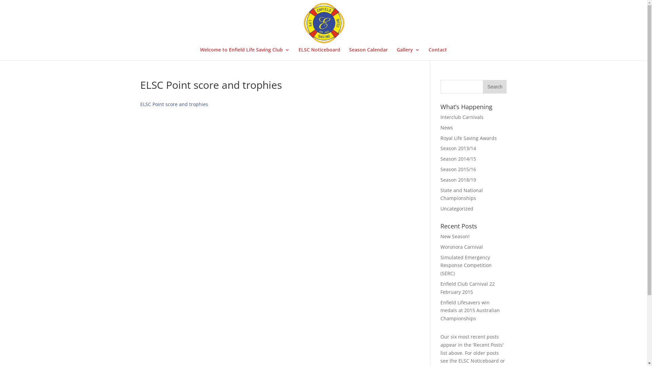  Describe the element at coordinates (438, 54) in the screenshot. I see `Contact` at that location.